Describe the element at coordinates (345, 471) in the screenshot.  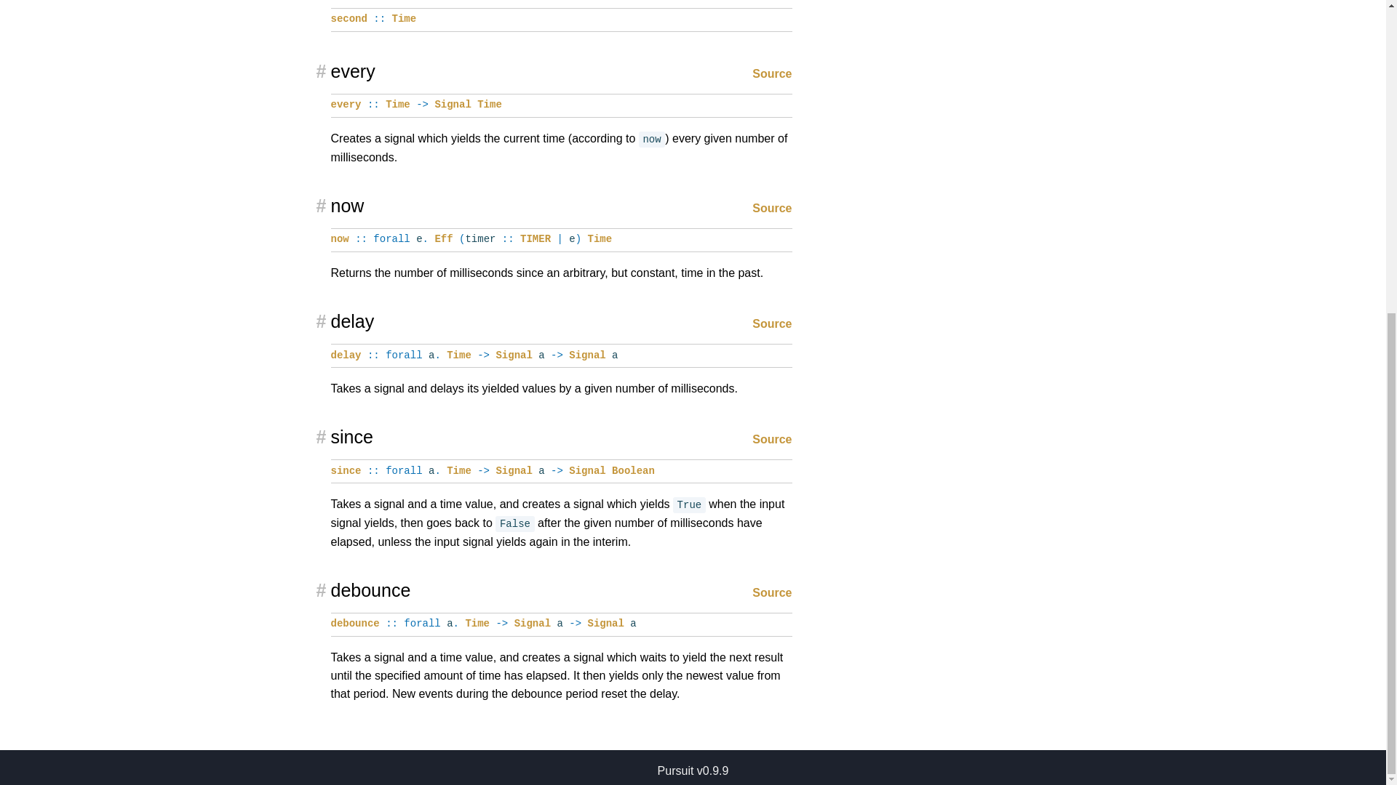
I see `since` at that location.